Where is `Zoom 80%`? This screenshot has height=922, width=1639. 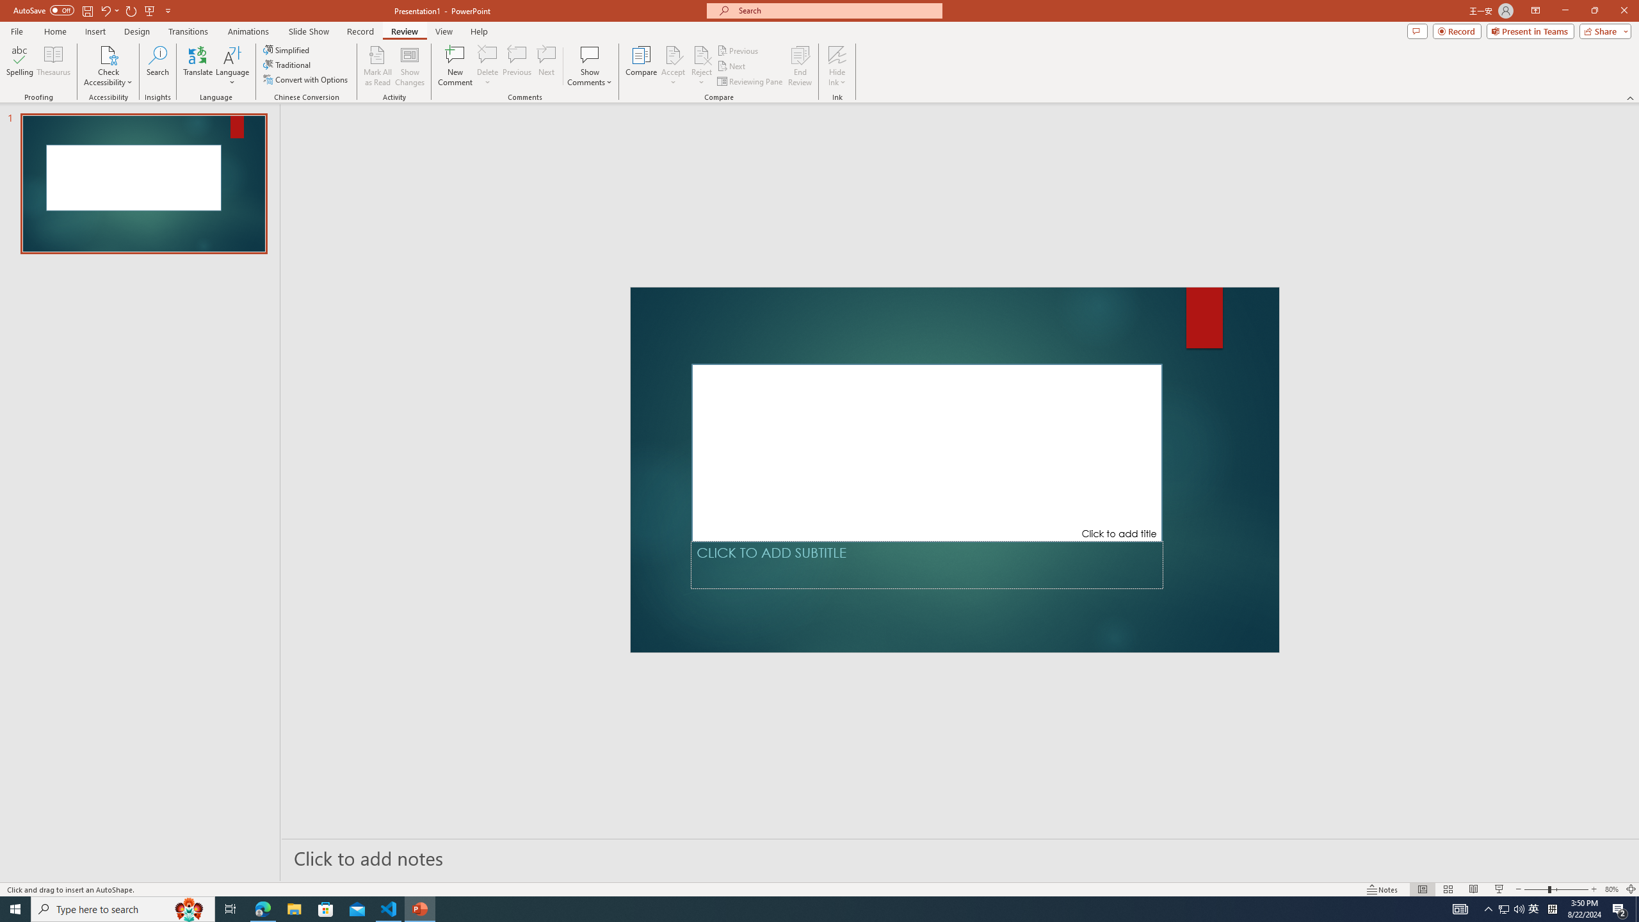
Zoom 80% is located at coordinates (1611, 889).